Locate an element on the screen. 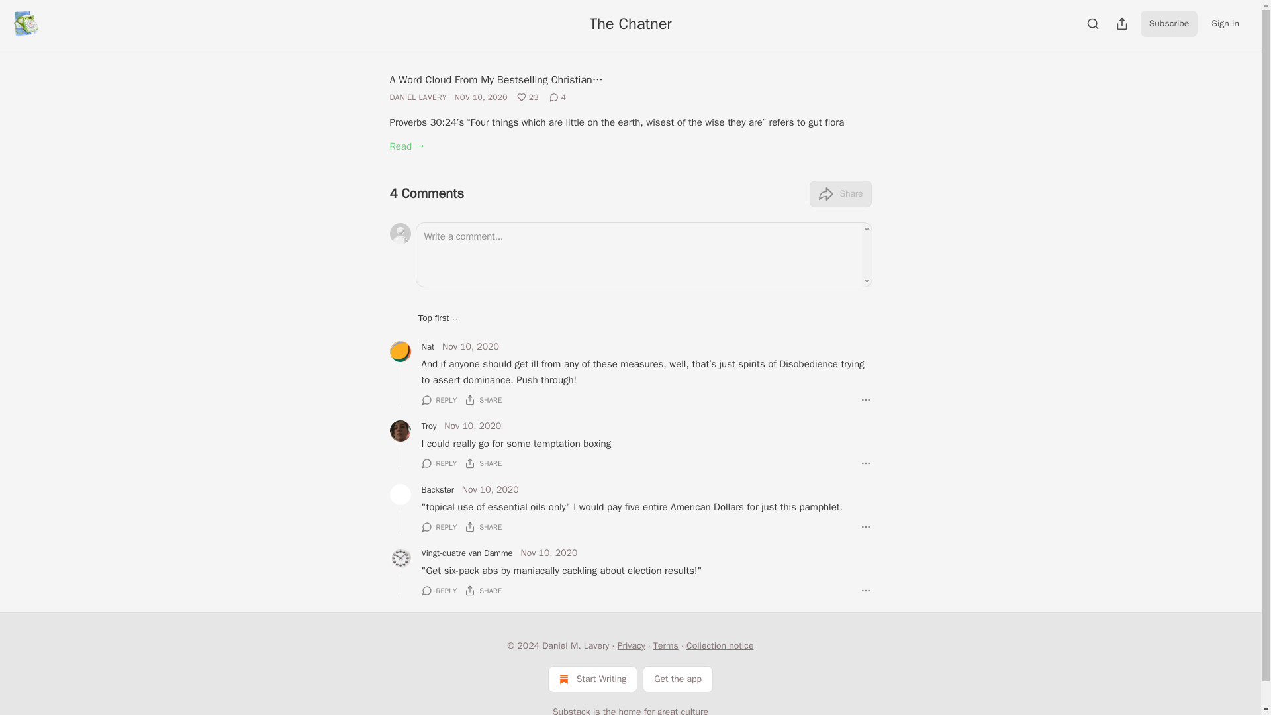  Share is located at coordinates (840, 194).